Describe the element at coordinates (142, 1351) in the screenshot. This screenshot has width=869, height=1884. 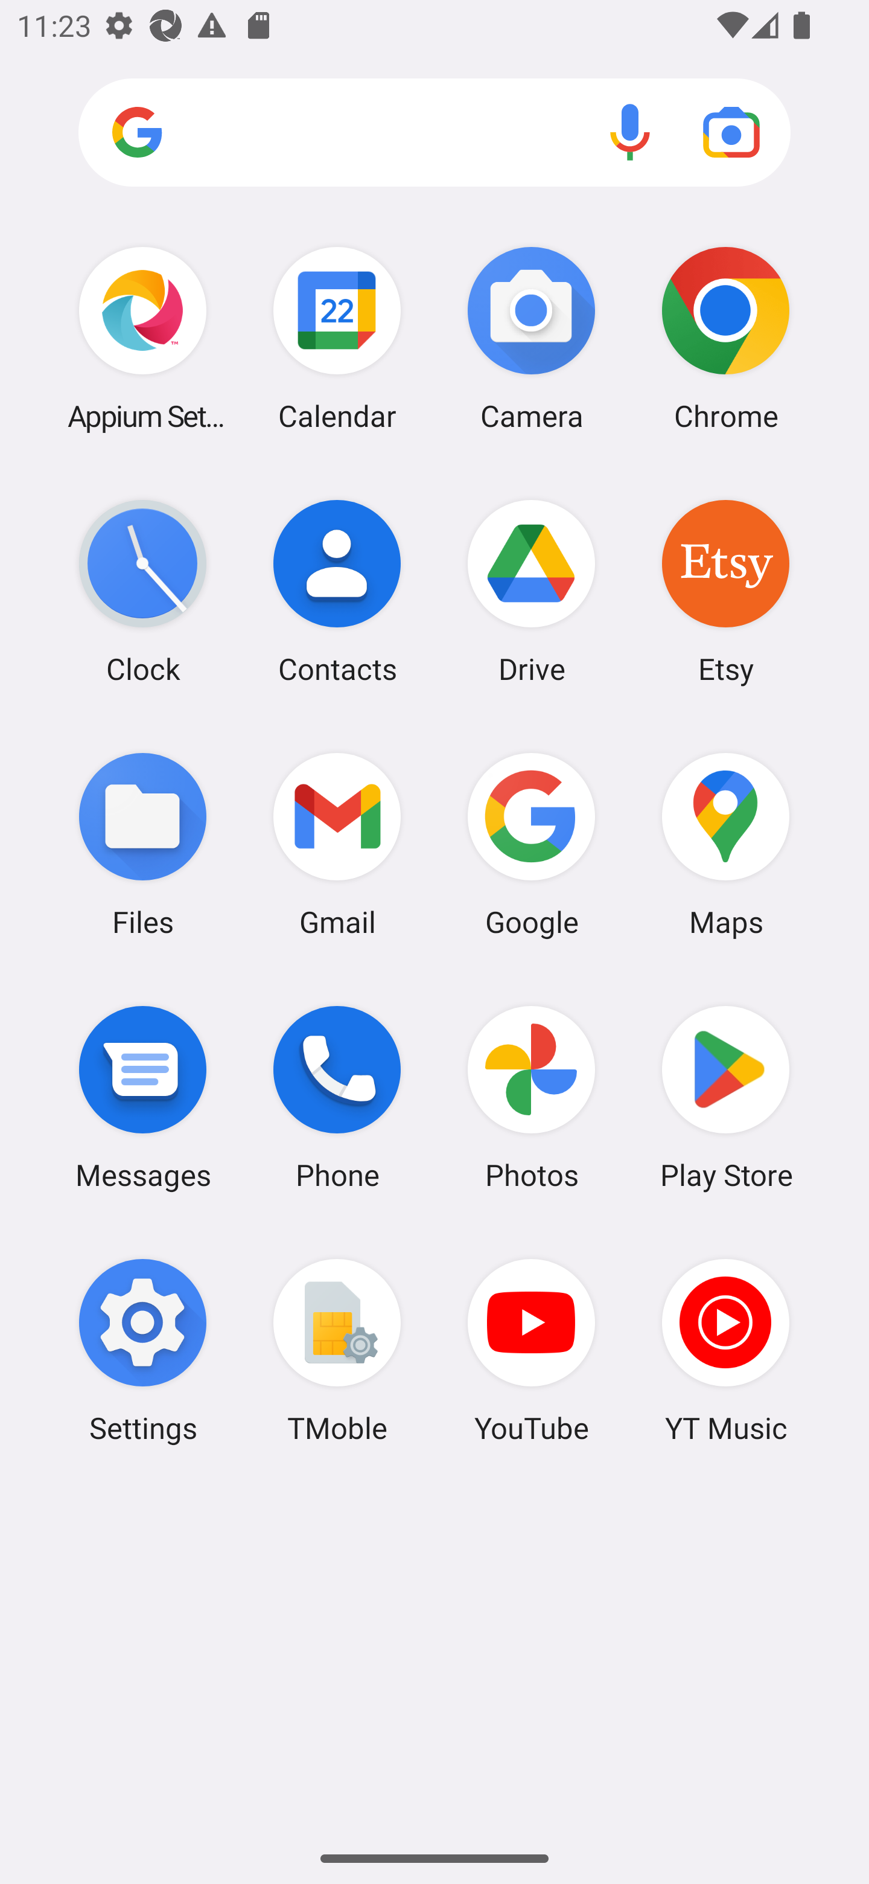
I see `Settings` at that location.